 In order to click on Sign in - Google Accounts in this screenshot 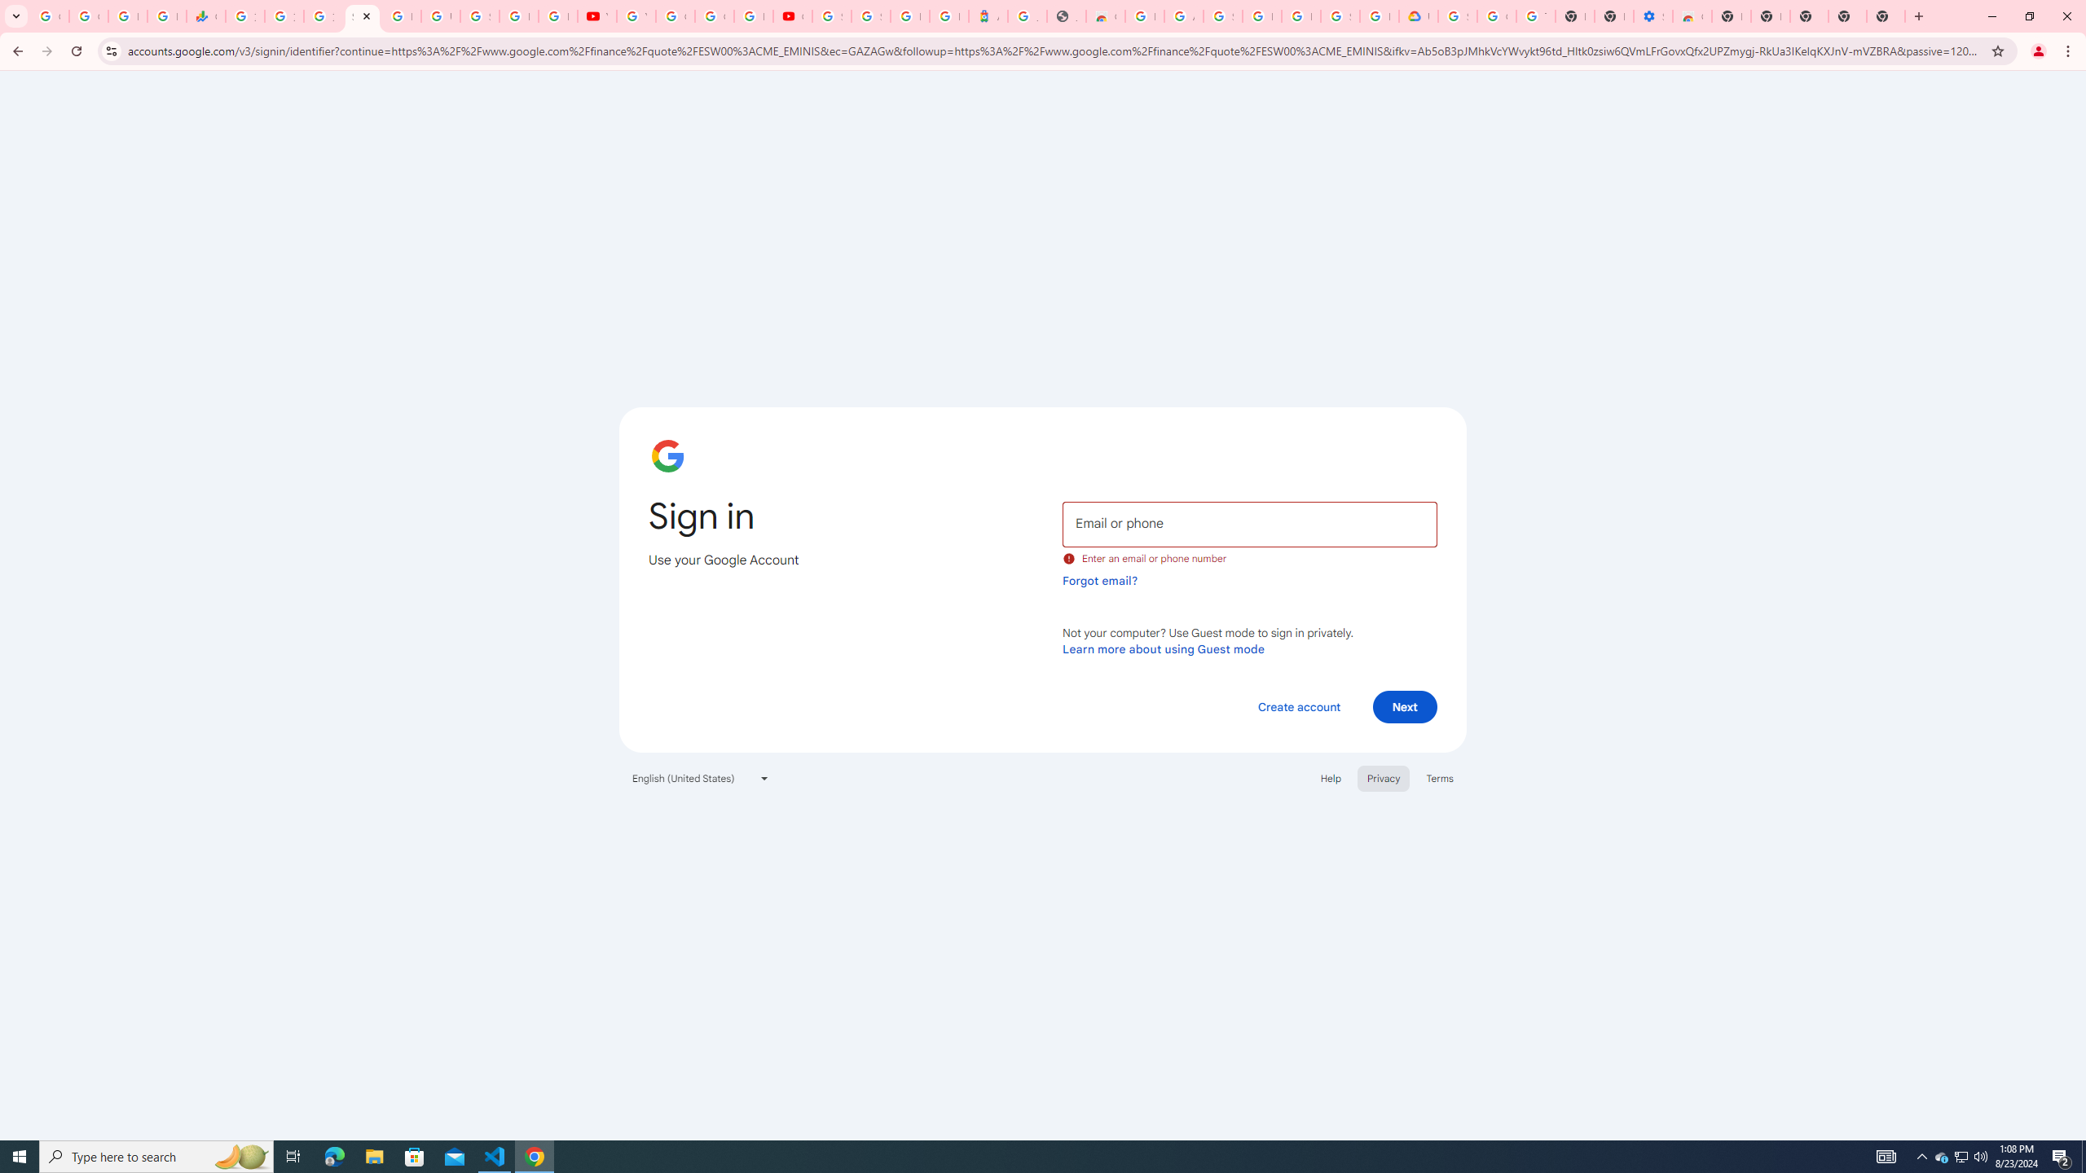, I will do `click(832, 16)`.